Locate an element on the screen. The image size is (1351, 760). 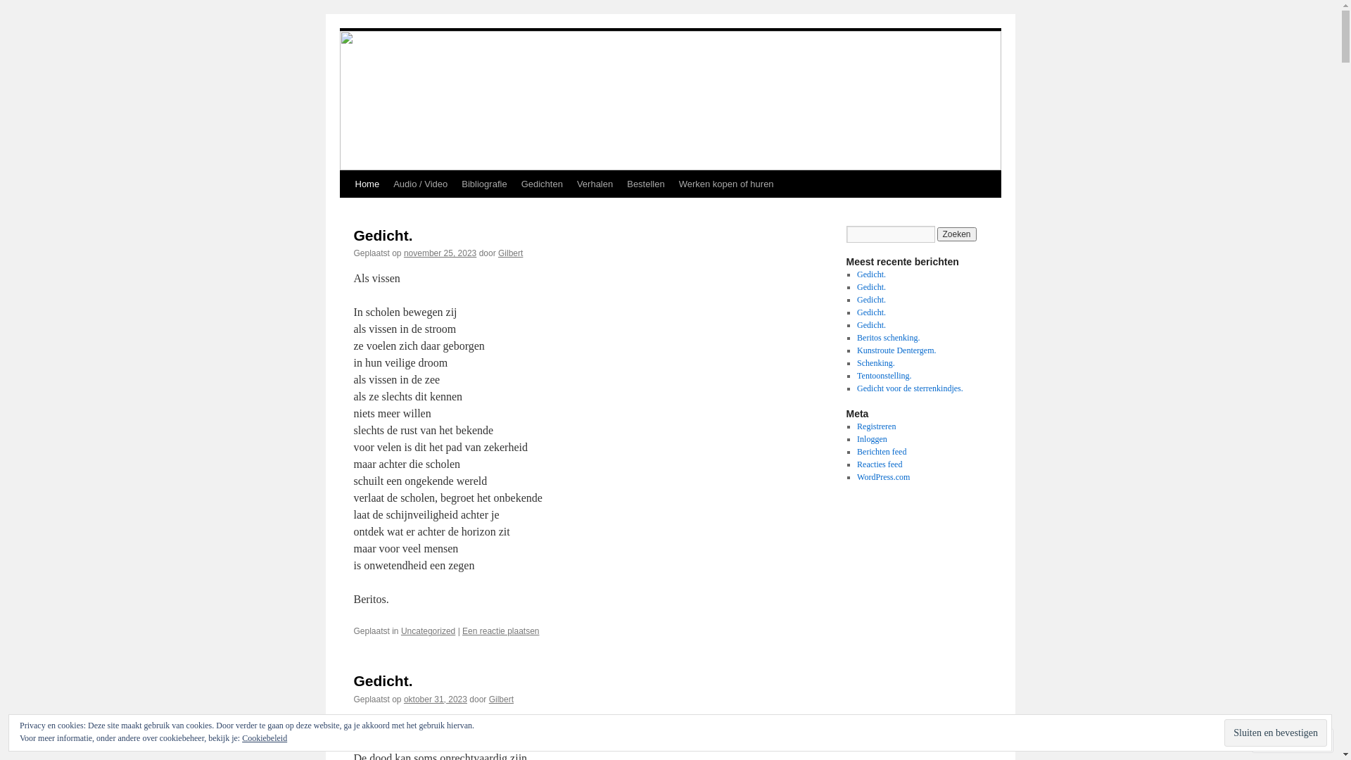
Gedicht. is located at coordinates (871, 287).